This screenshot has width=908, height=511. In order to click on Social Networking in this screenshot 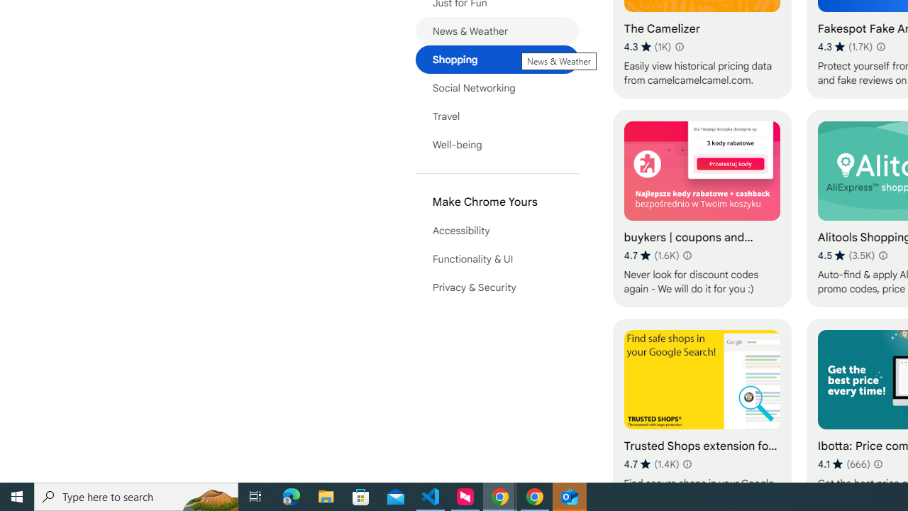, I will do `click(497, 88)`.